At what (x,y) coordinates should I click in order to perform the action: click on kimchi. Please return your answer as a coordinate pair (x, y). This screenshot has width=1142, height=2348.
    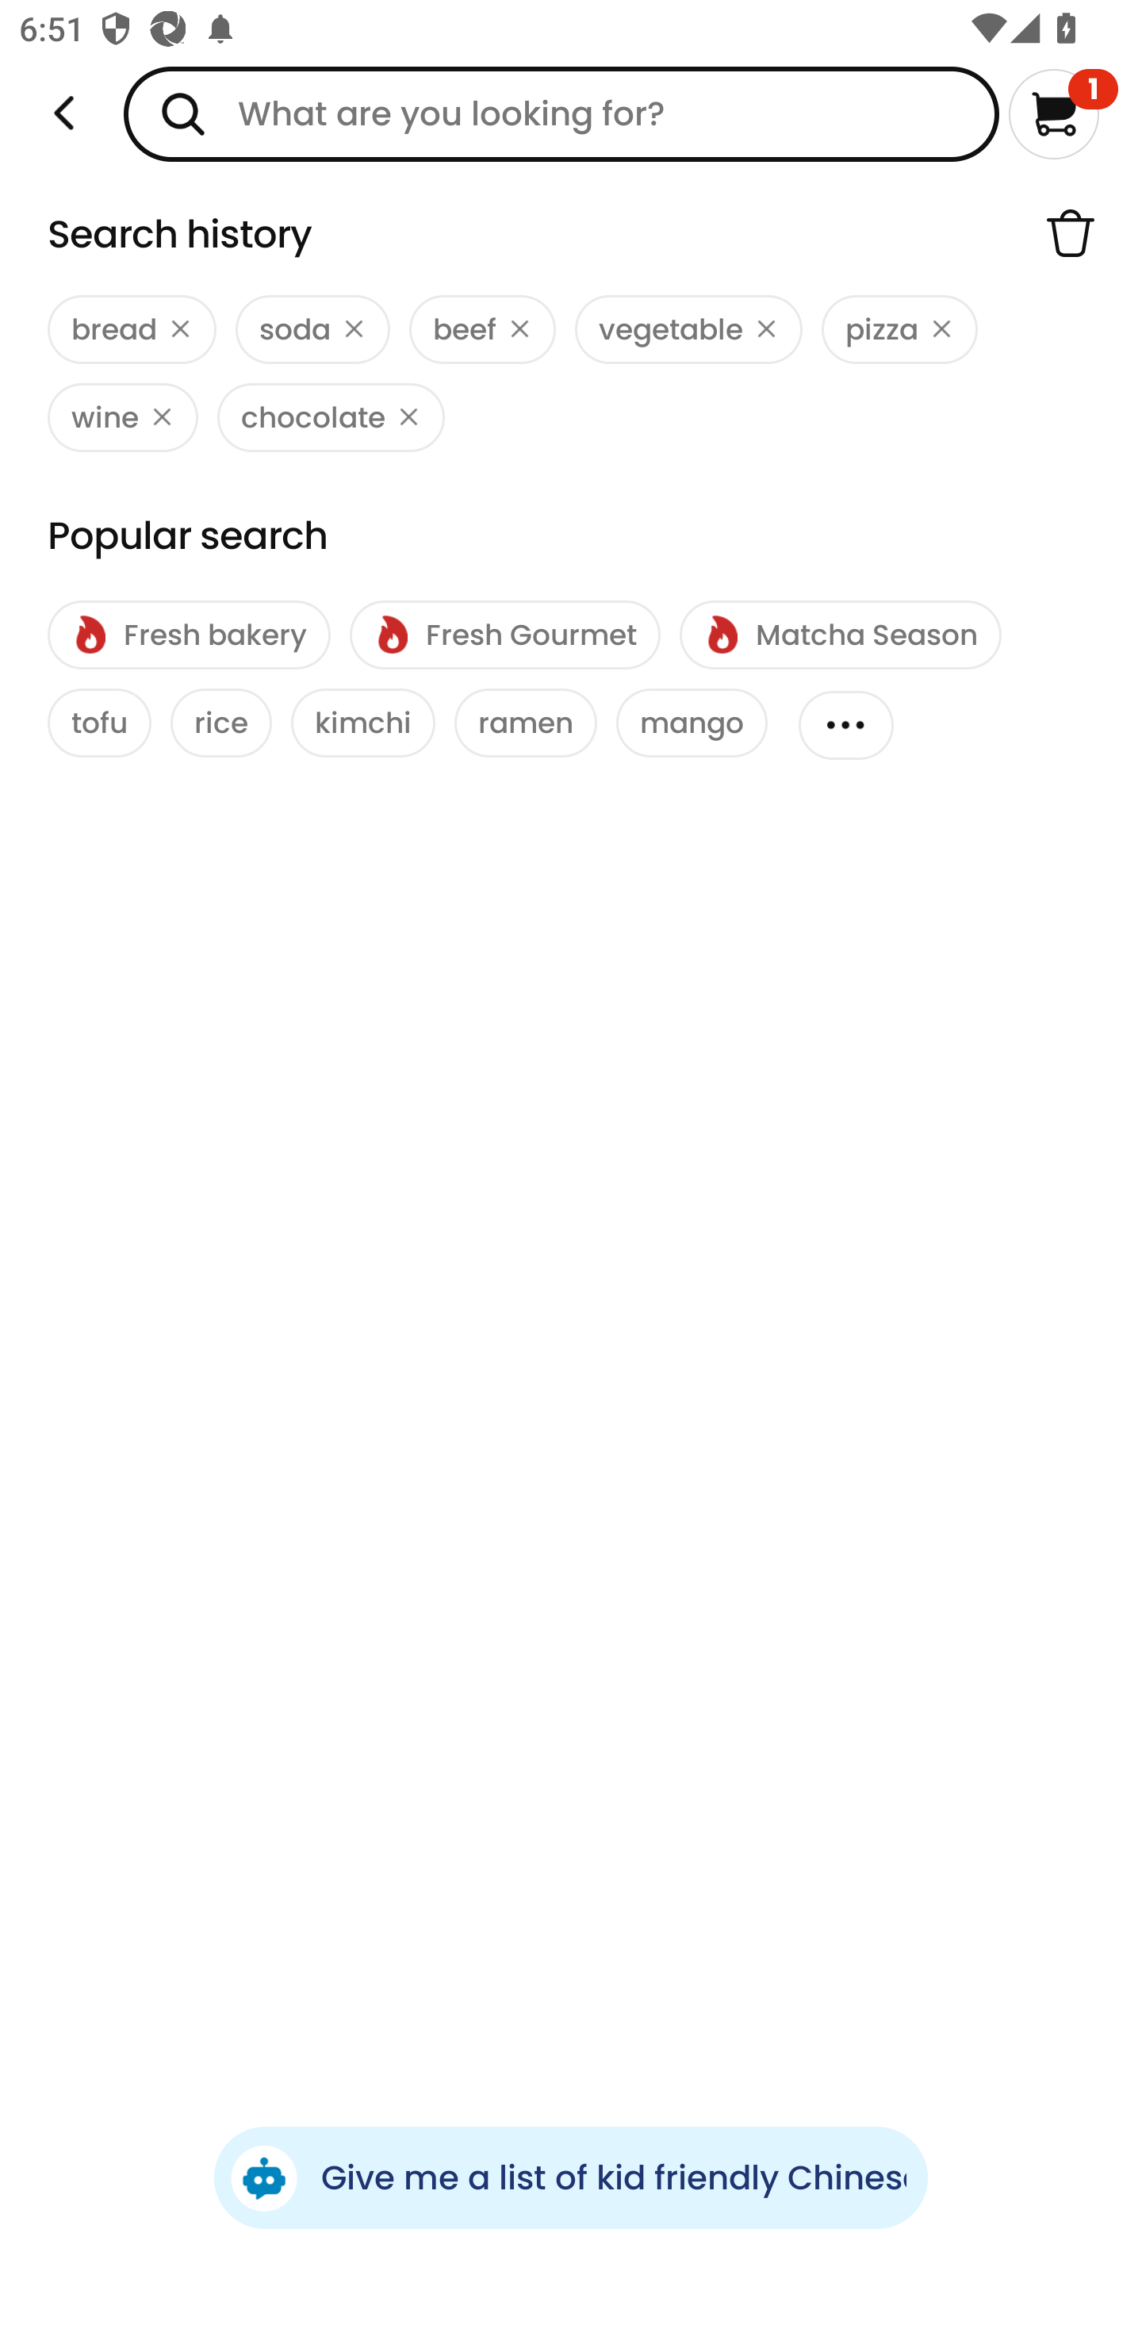
    Looking at the image, I should click on (363, 723).